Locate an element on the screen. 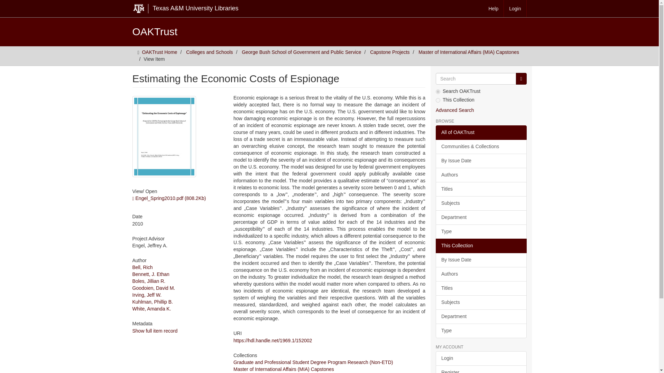  Goodoien, David M. is located at coordinates (154, 288).